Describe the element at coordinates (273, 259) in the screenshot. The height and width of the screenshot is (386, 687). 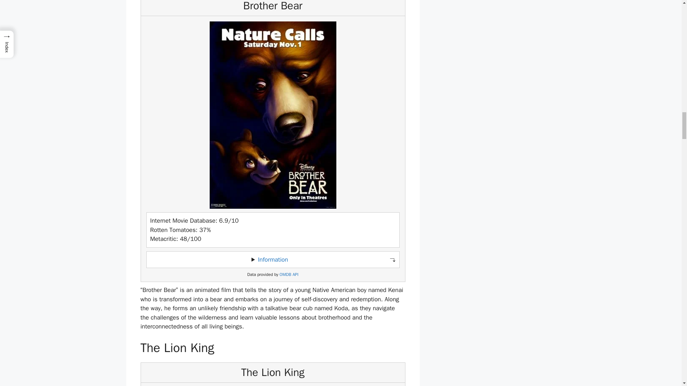
I see `Toggle information` at that location.